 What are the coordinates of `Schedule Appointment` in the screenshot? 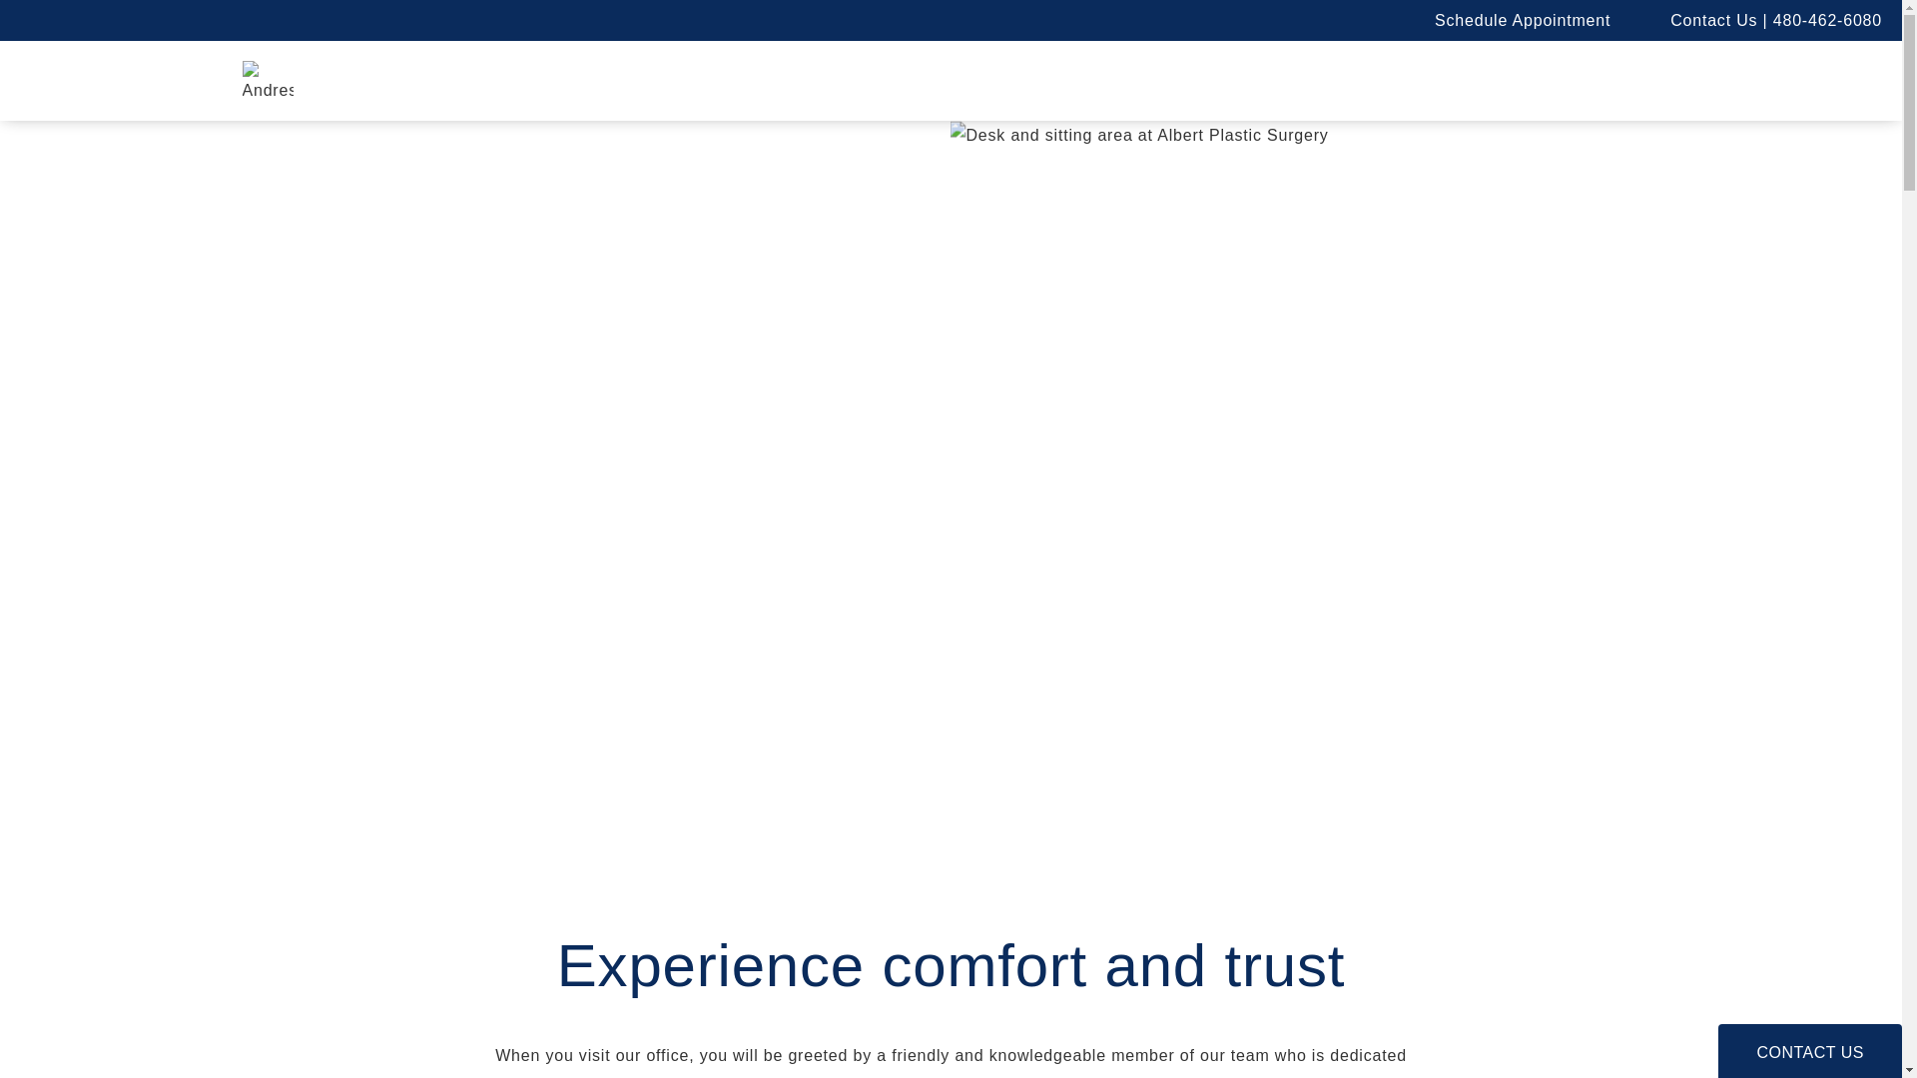 It's located at (1517, 20).